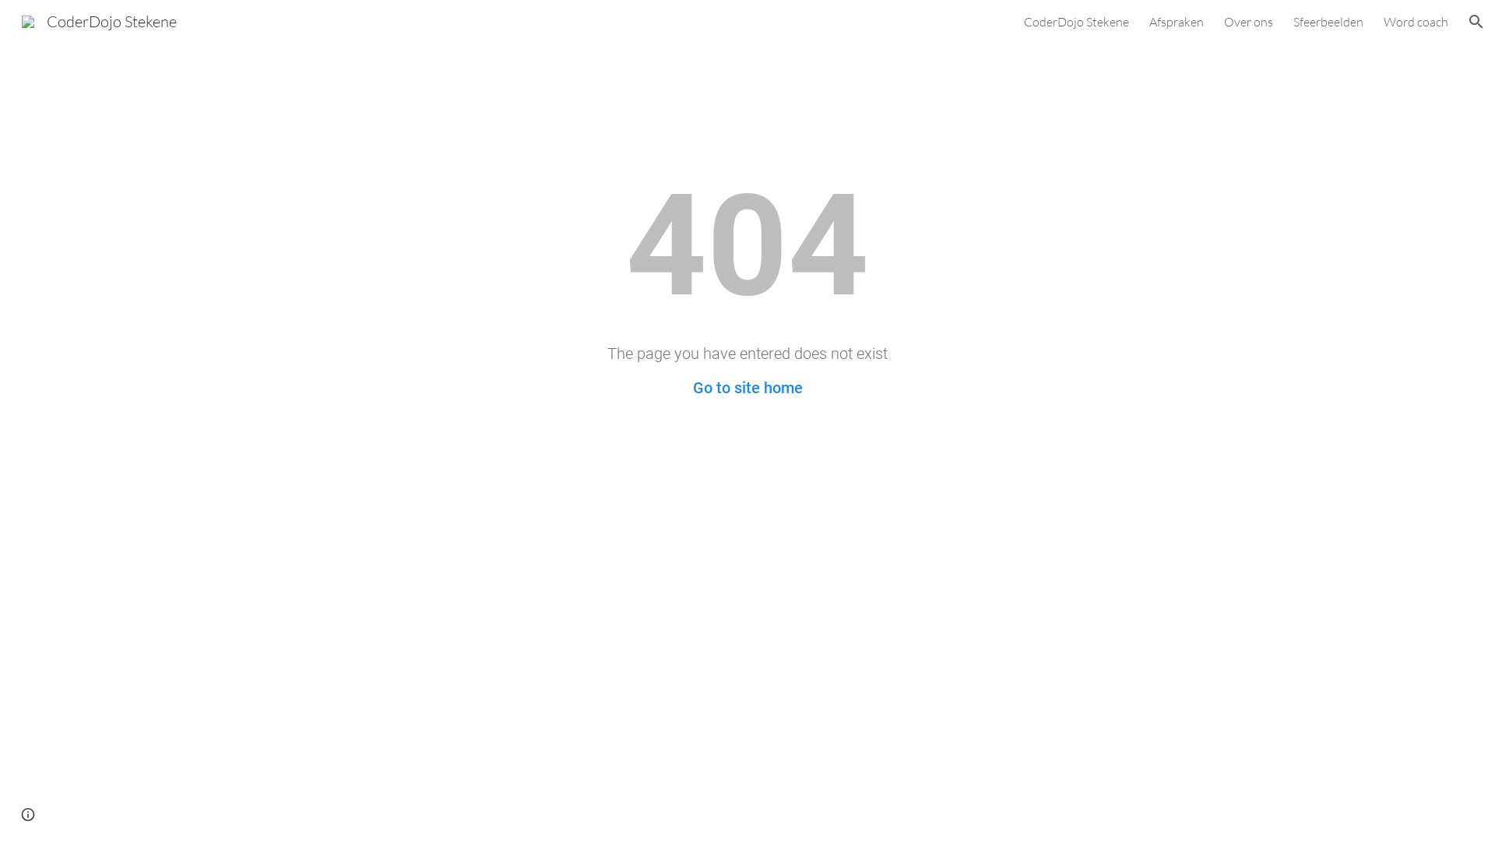 The width and height of the screenshot is (1495, 841). What do you see at coordinates (100, 20) in the screenshot?
I see `CoderDojo Stekene` at bounding box center [100, 20].